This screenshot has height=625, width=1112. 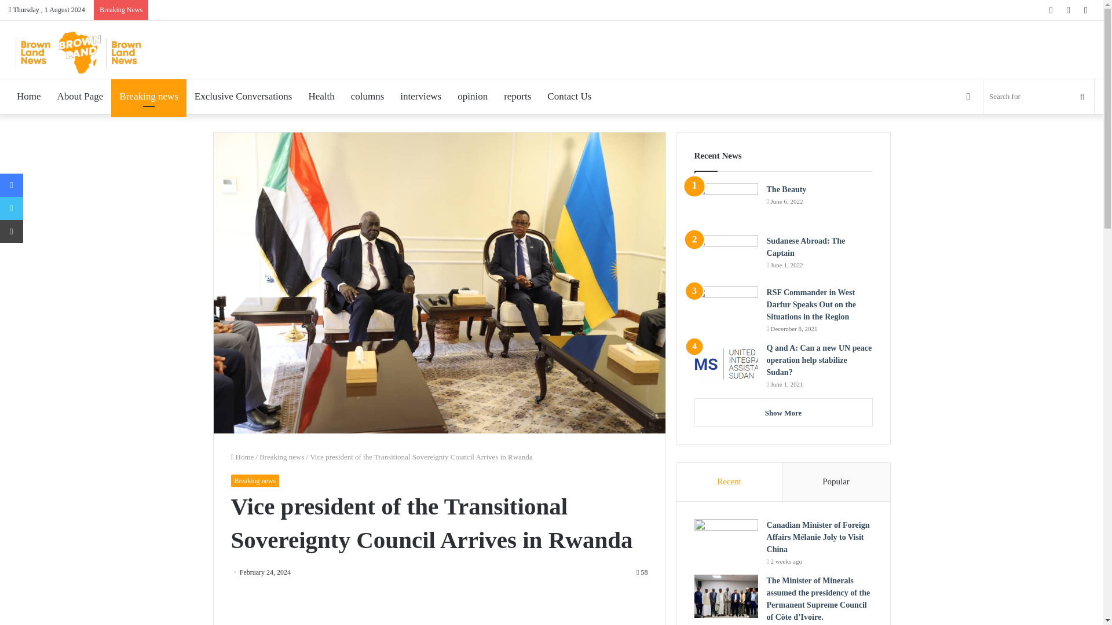 I want to click on About Page, so click(x=80, y=96).